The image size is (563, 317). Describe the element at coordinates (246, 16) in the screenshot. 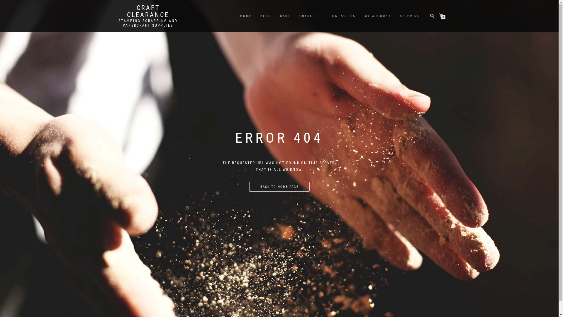

I see `HOME` at that location.